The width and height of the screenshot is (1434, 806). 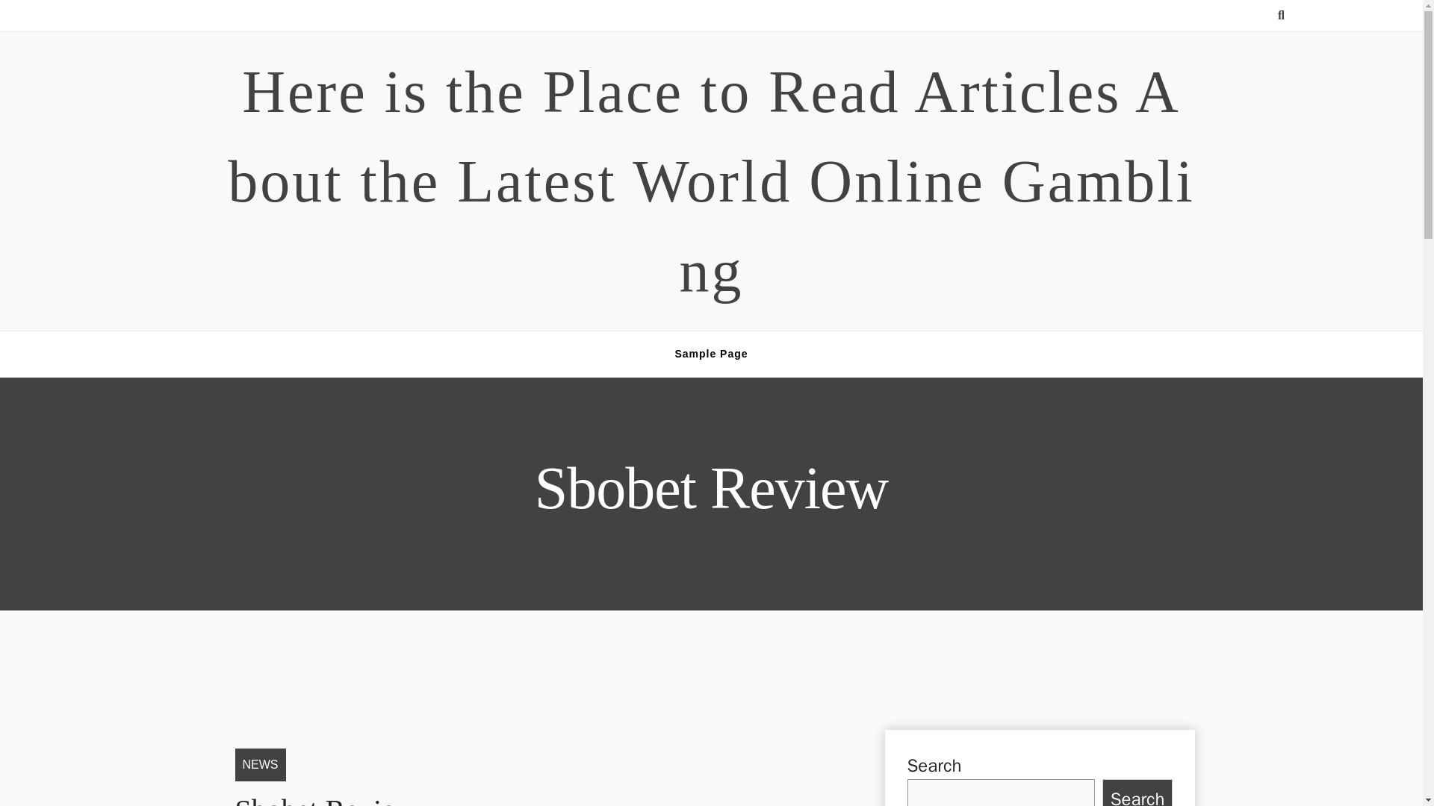 I want to click on Sample Page, so click(x=711, y=354).